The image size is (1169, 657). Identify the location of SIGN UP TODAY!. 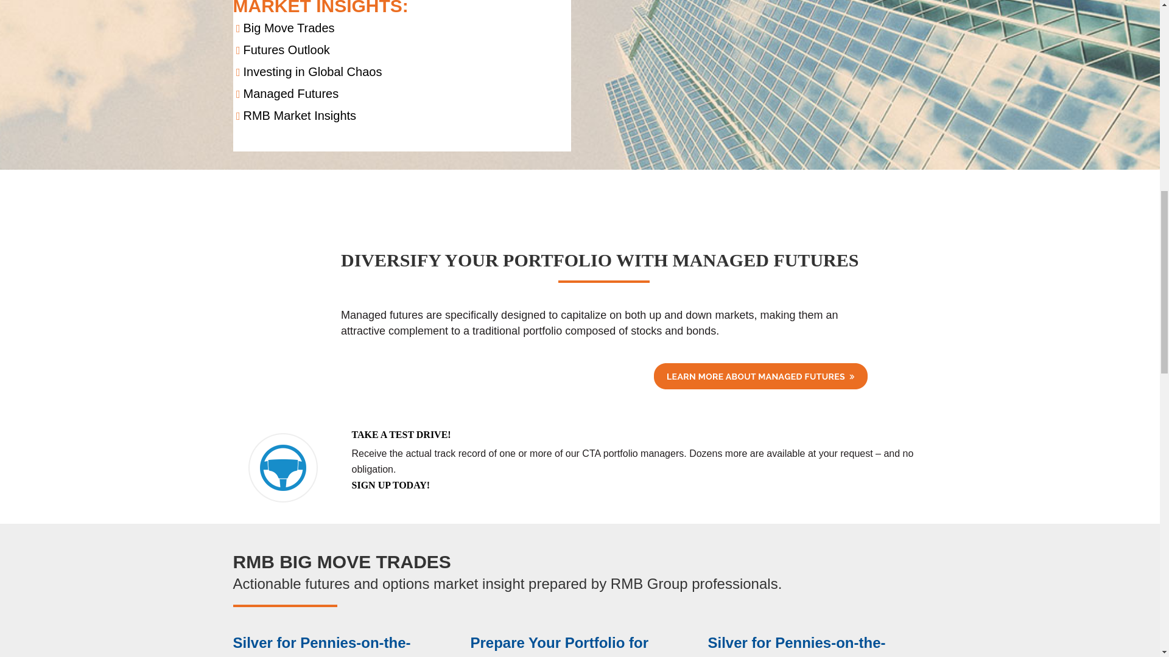
(391, 485).